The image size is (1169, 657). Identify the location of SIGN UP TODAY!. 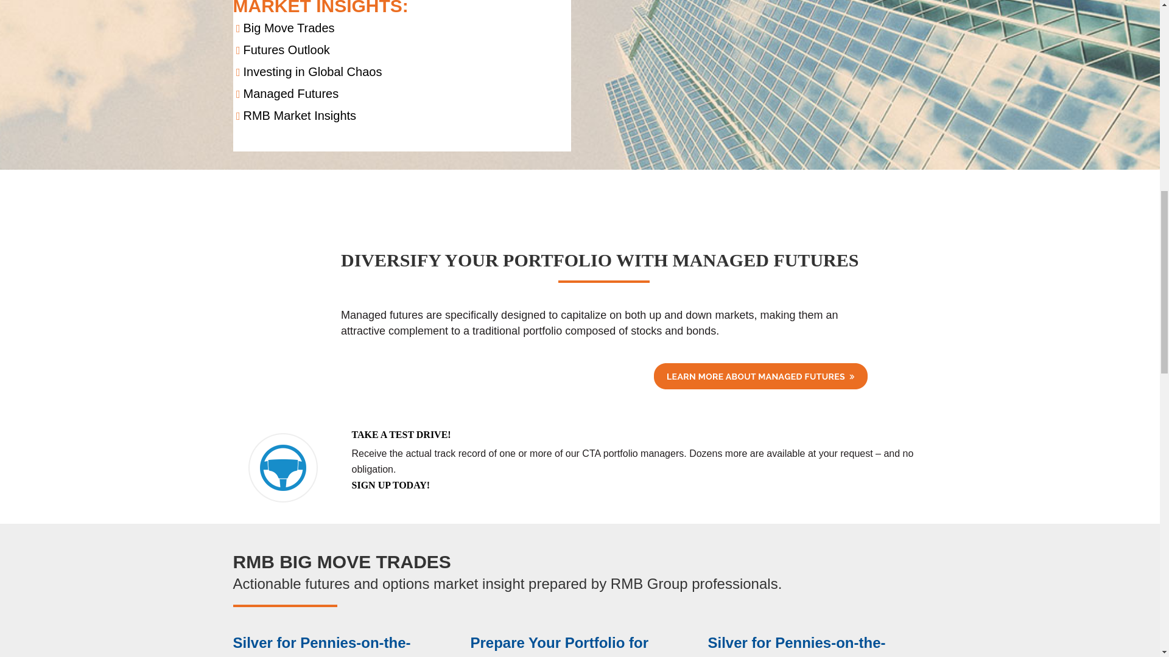
(391, 485).